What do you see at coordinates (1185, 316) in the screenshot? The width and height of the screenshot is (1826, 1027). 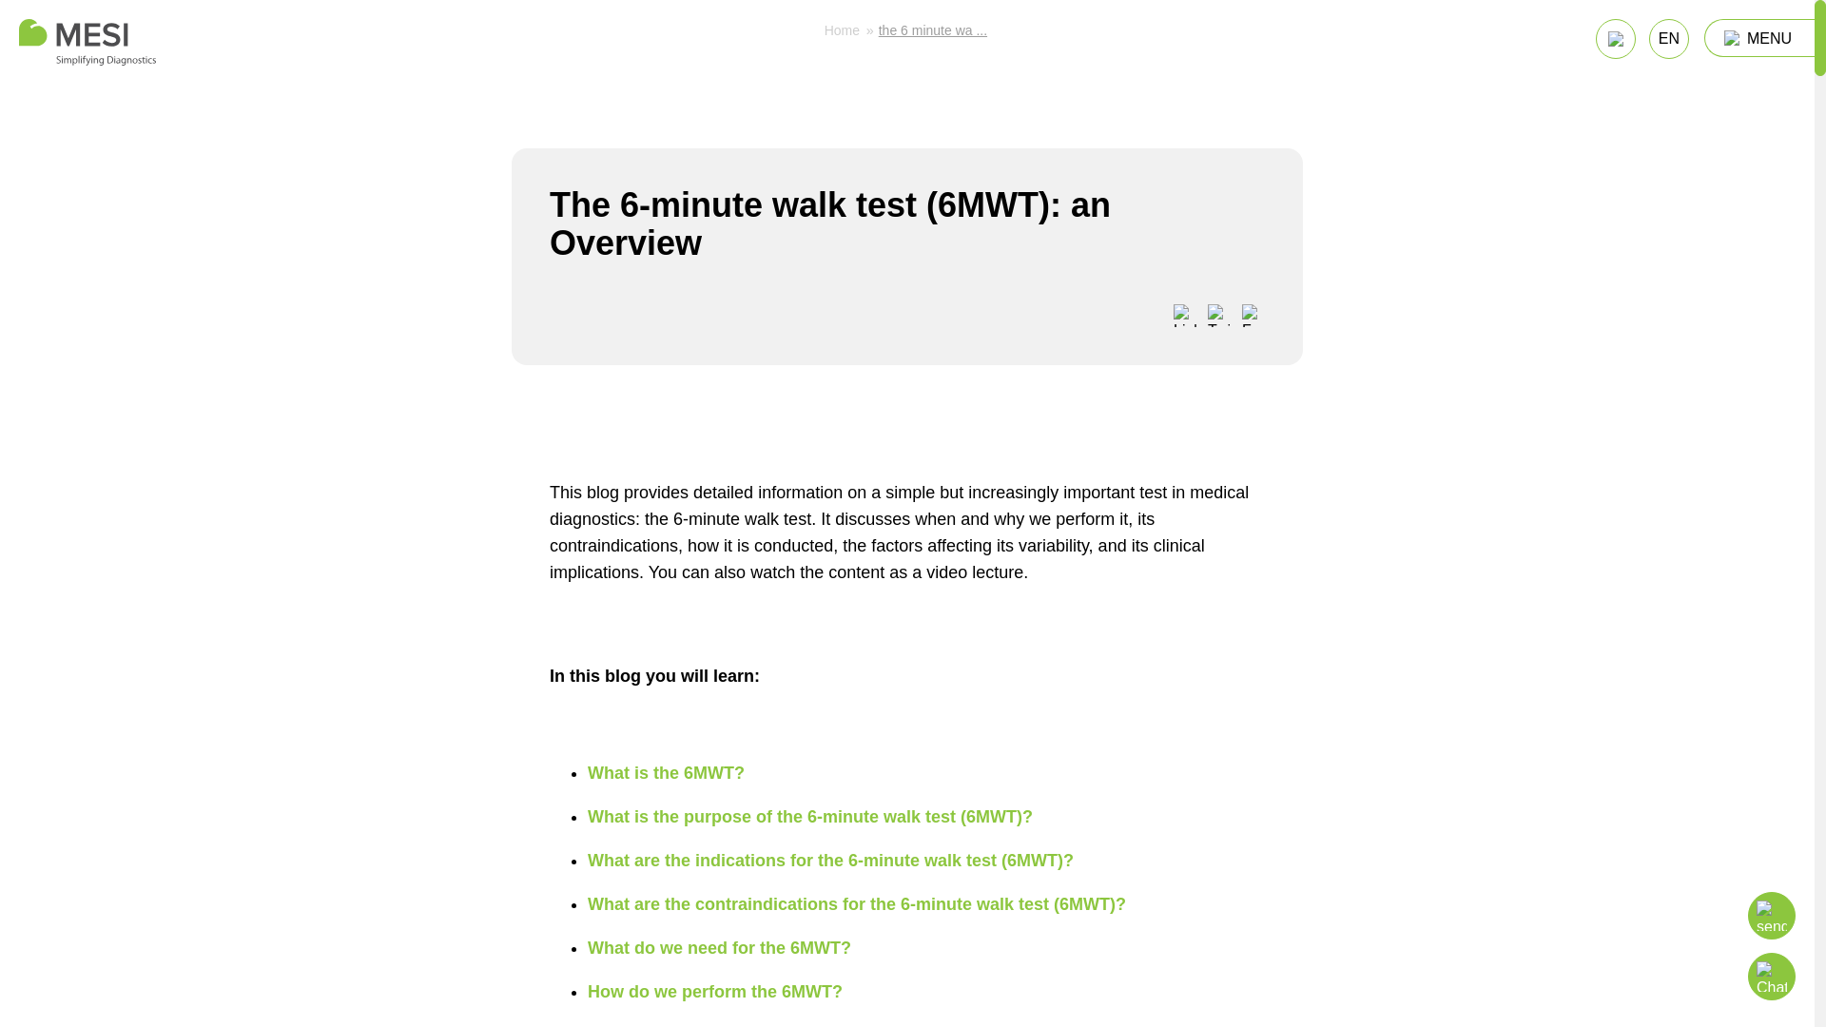 I see `LinkedIn` at bounding box center [1185, 316].